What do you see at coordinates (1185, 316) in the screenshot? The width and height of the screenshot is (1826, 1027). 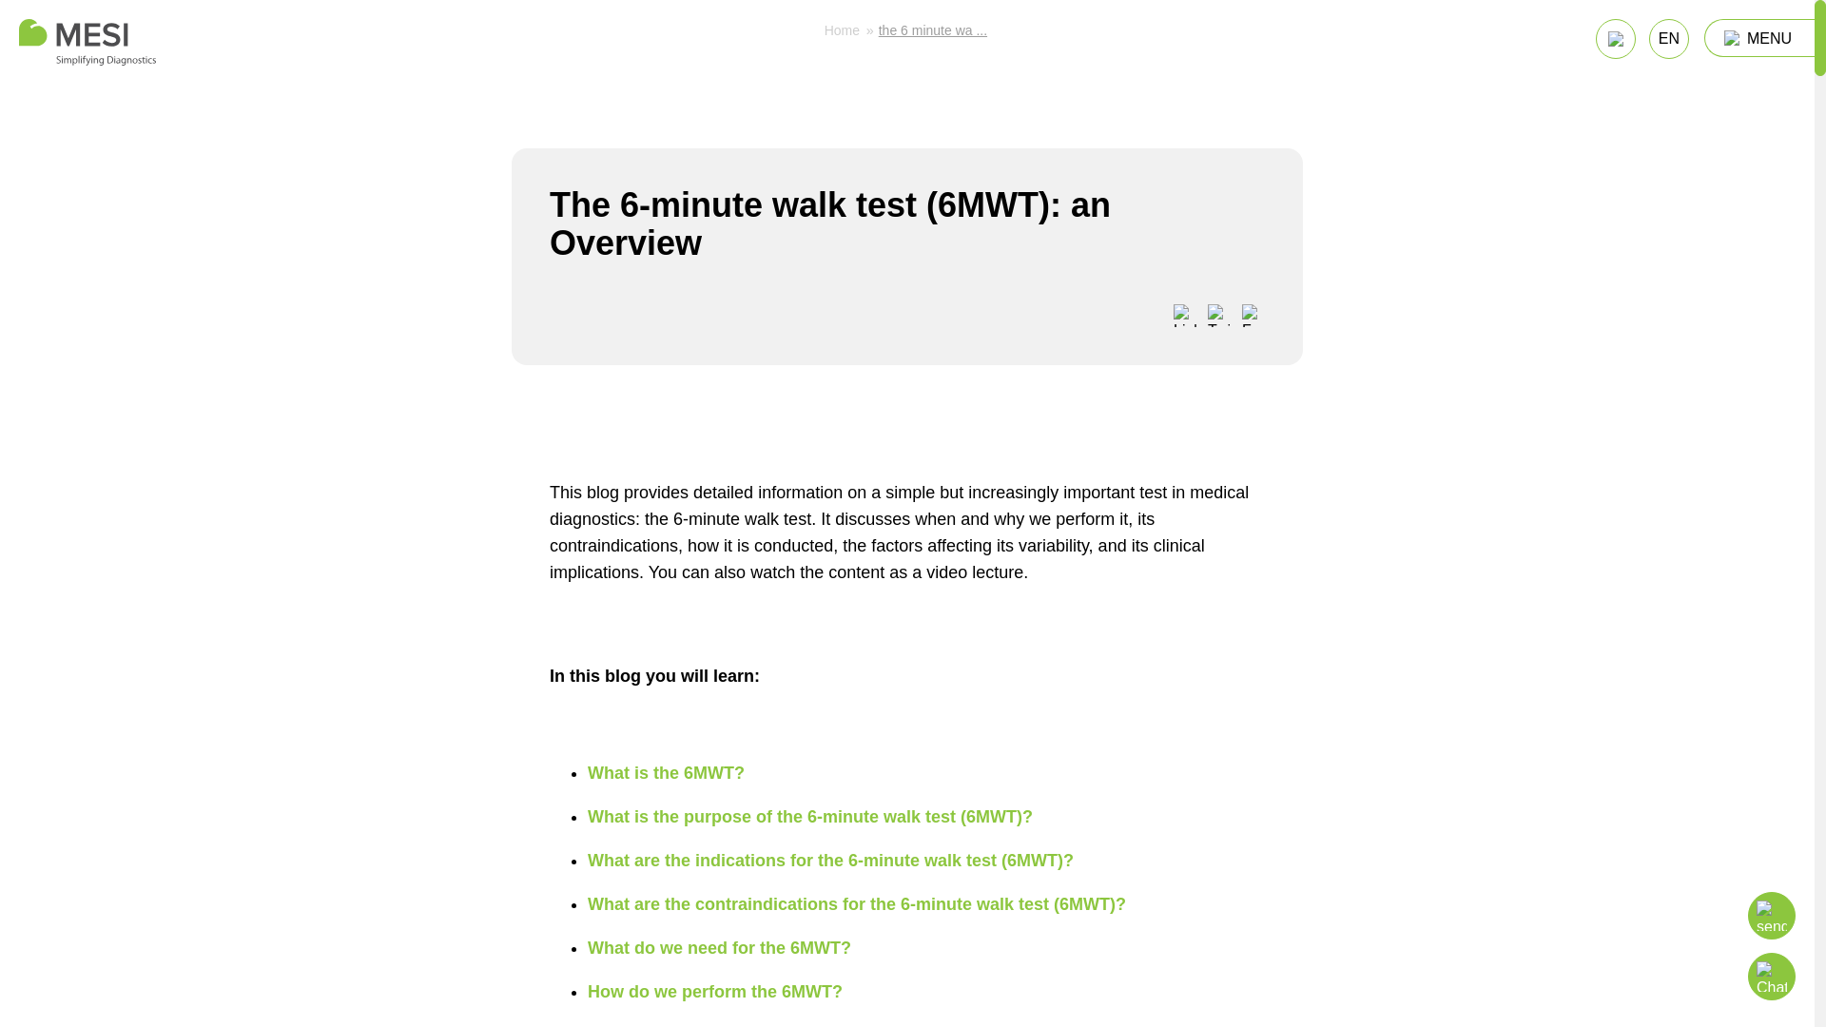 I see `LinkedIn` at bounding box center [1185, 316].